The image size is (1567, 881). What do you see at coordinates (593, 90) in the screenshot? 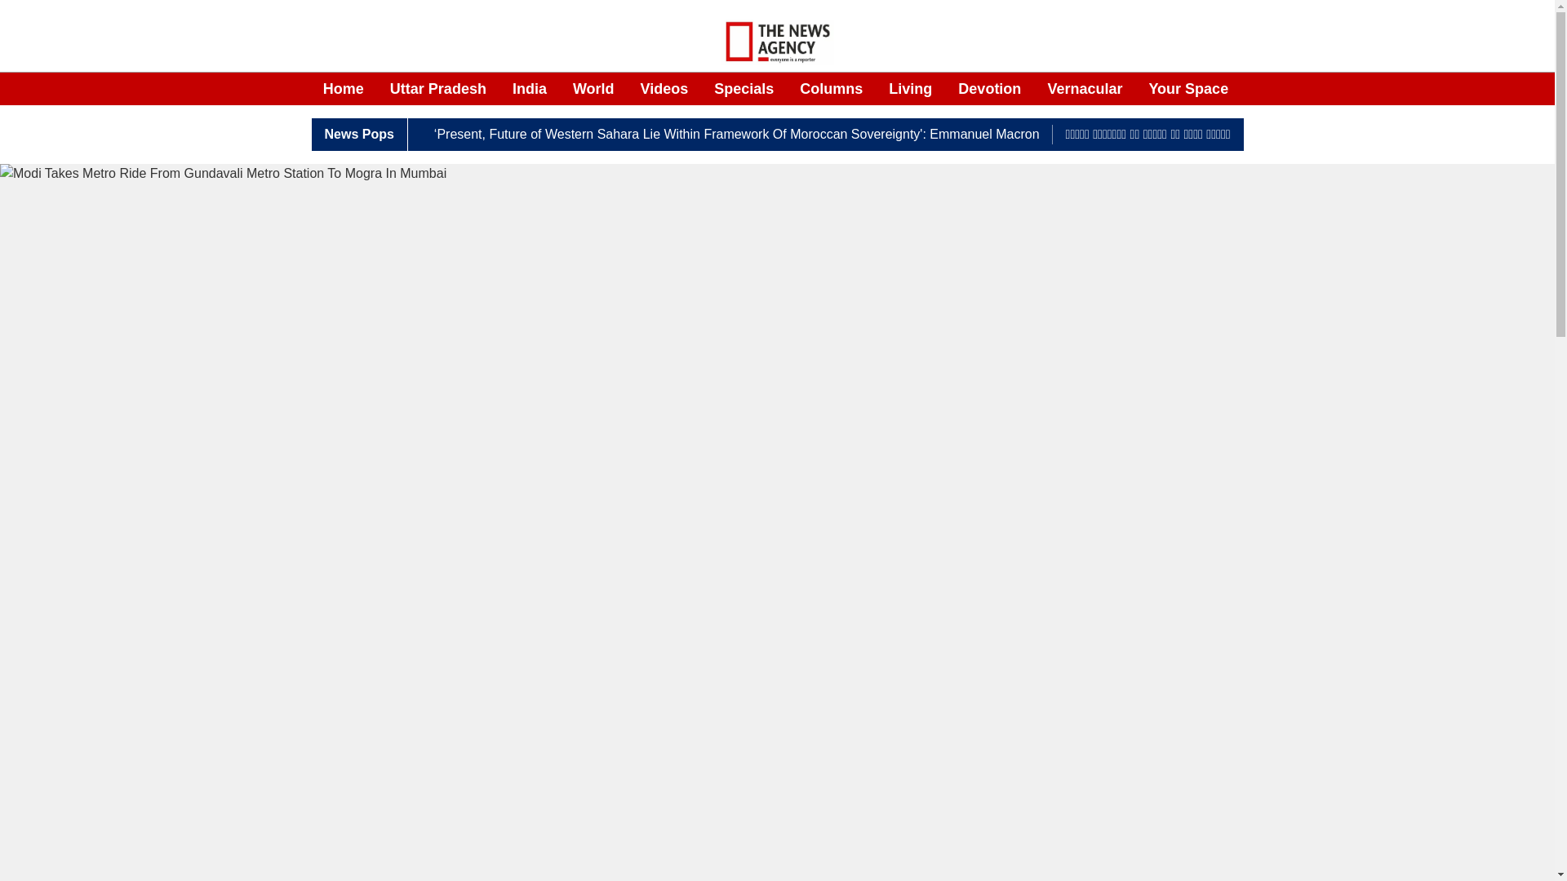
I see `World` at bounding box center [593, 90].